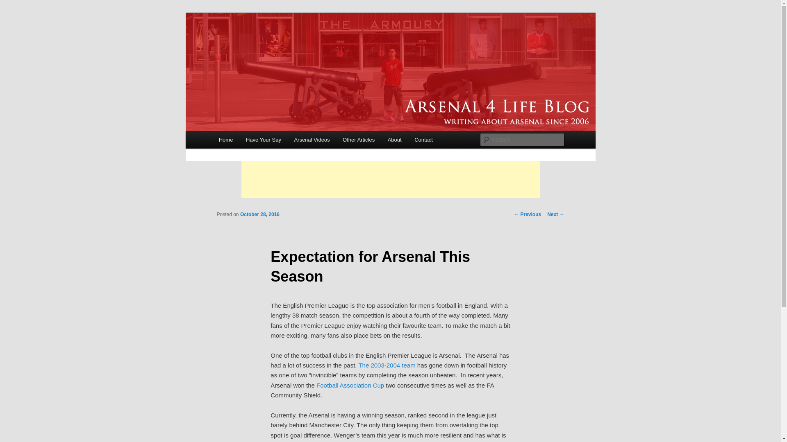 This screenshot has height=442, width=787. Describe the element at coordinates (358, 139) in the screenshot. I see `Other Articles` at that location.